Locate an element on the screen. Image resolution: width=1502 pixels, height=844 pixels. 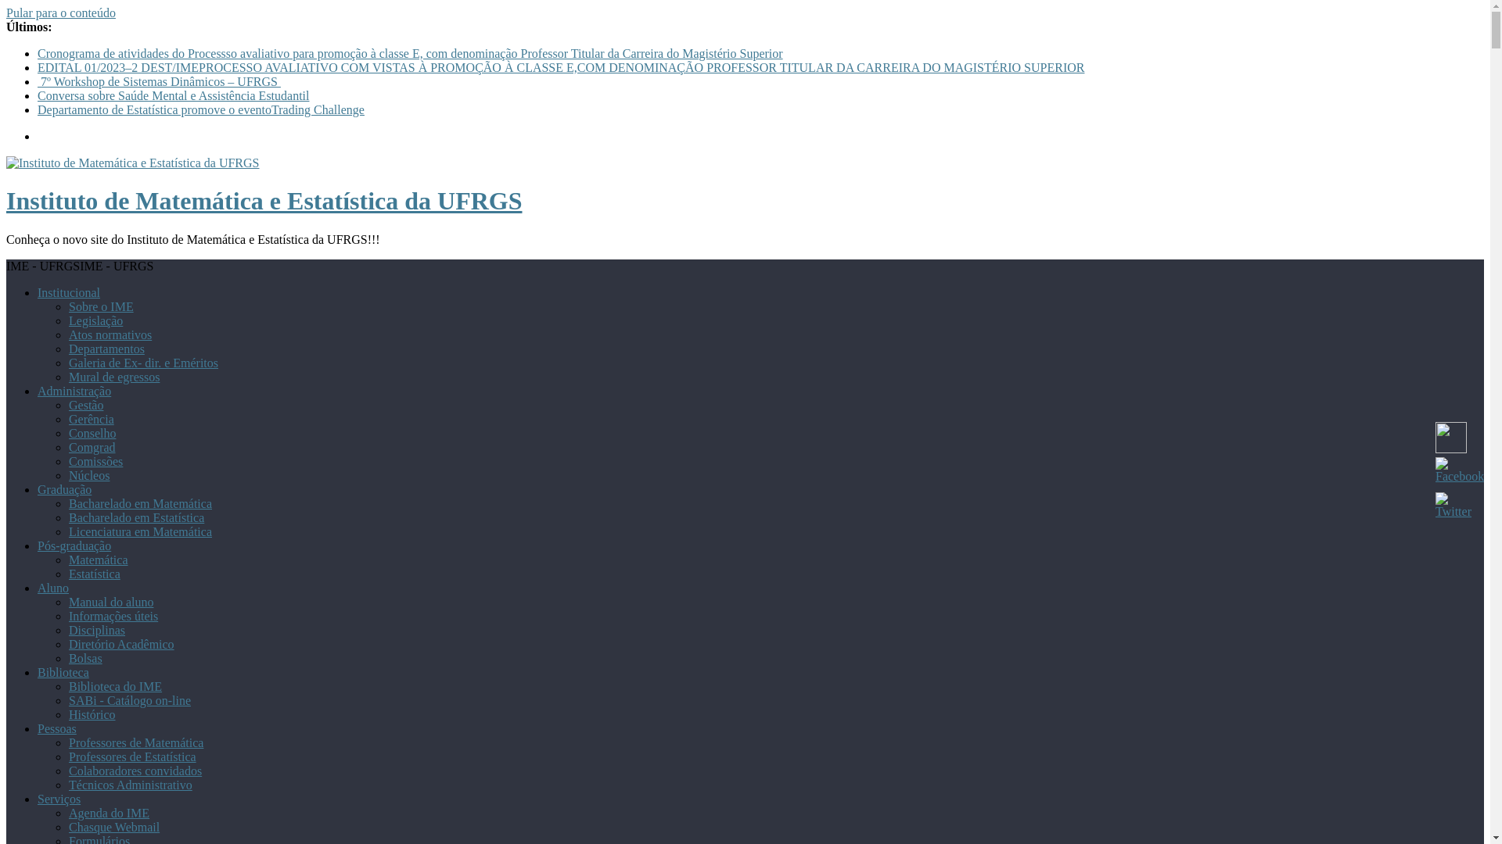
Bolsas is located at coordinates (86, 658).